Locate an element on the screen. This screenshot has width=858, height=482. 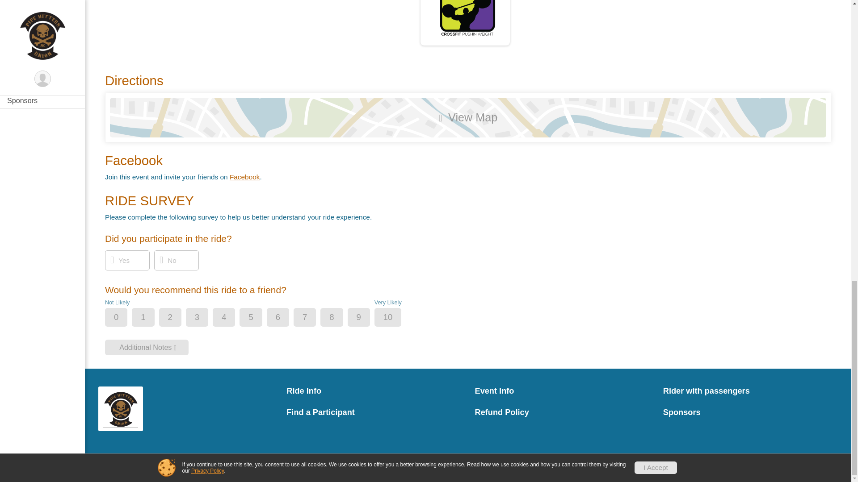
Find a Participant is located at coordinates (374, 412).